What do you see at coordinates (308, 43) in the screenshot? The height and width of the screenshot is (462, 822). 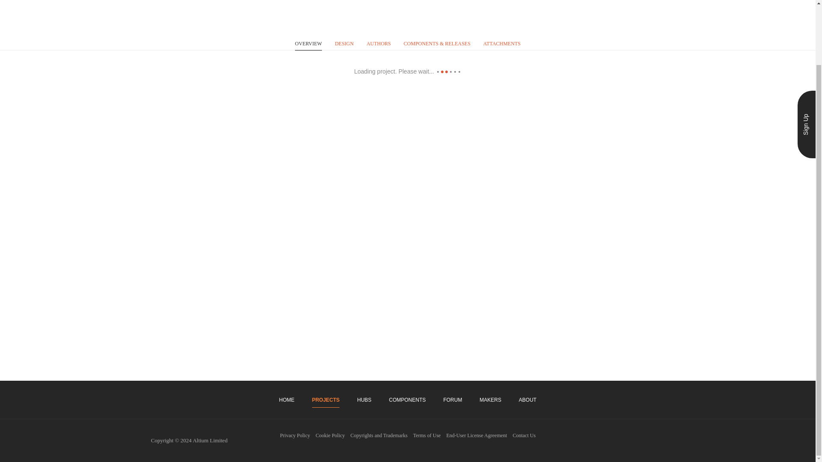 I see `OVERVIEW` at bounding box center [308, 43].